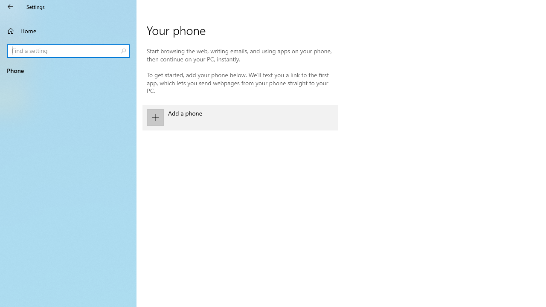 This screenshot has height=307, width=546. Describe the element at coordinates (240, 118) in the screenshot. I see `Add a phone` at that location.